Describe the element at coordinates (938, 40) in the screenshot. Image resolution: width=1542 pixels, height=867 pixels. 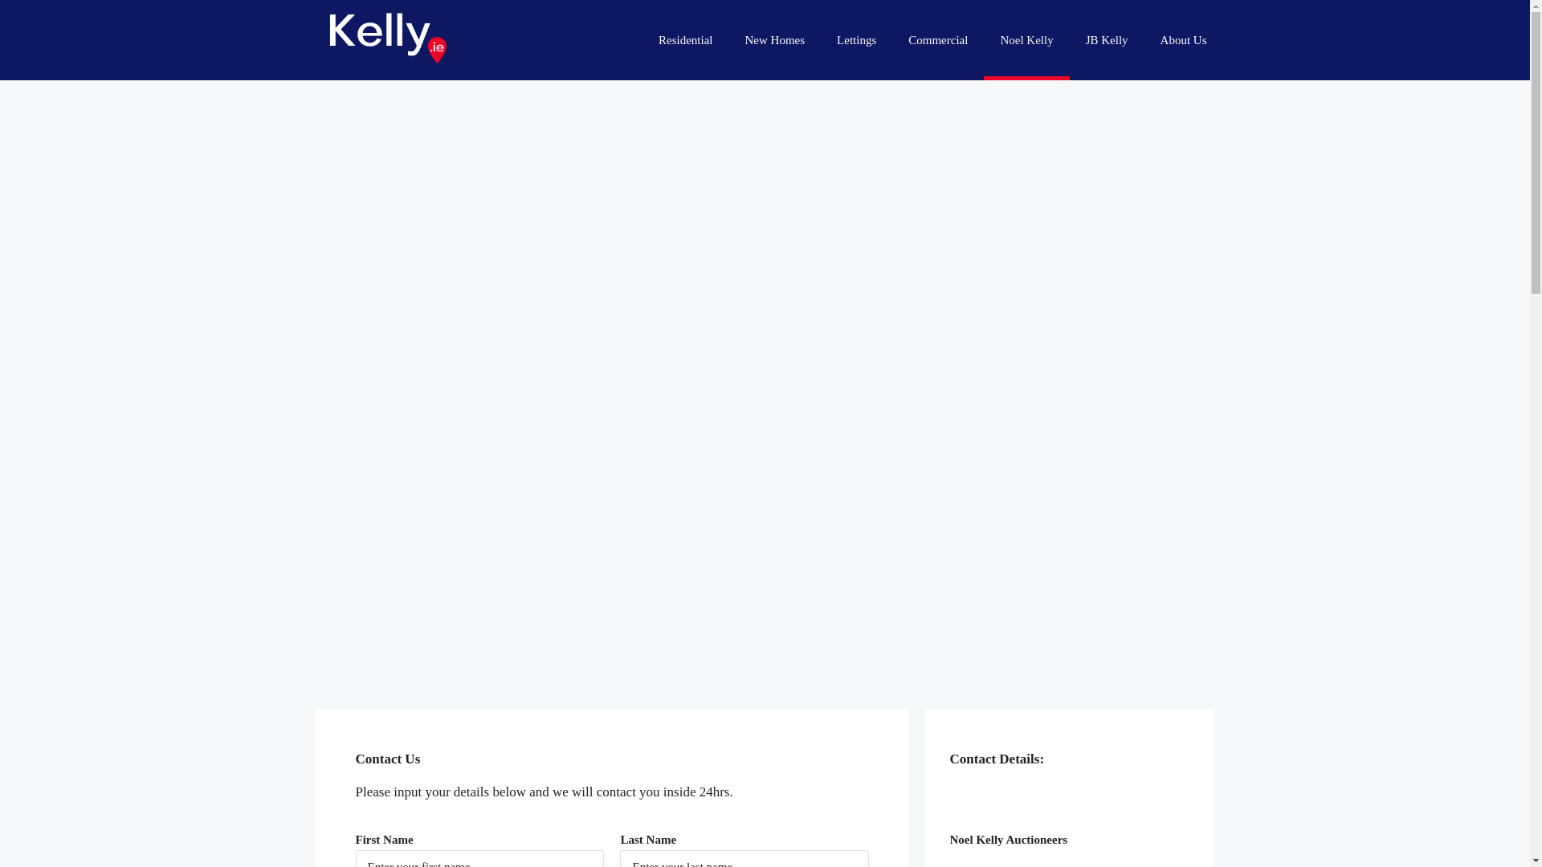
I see `Commercial` at that location.